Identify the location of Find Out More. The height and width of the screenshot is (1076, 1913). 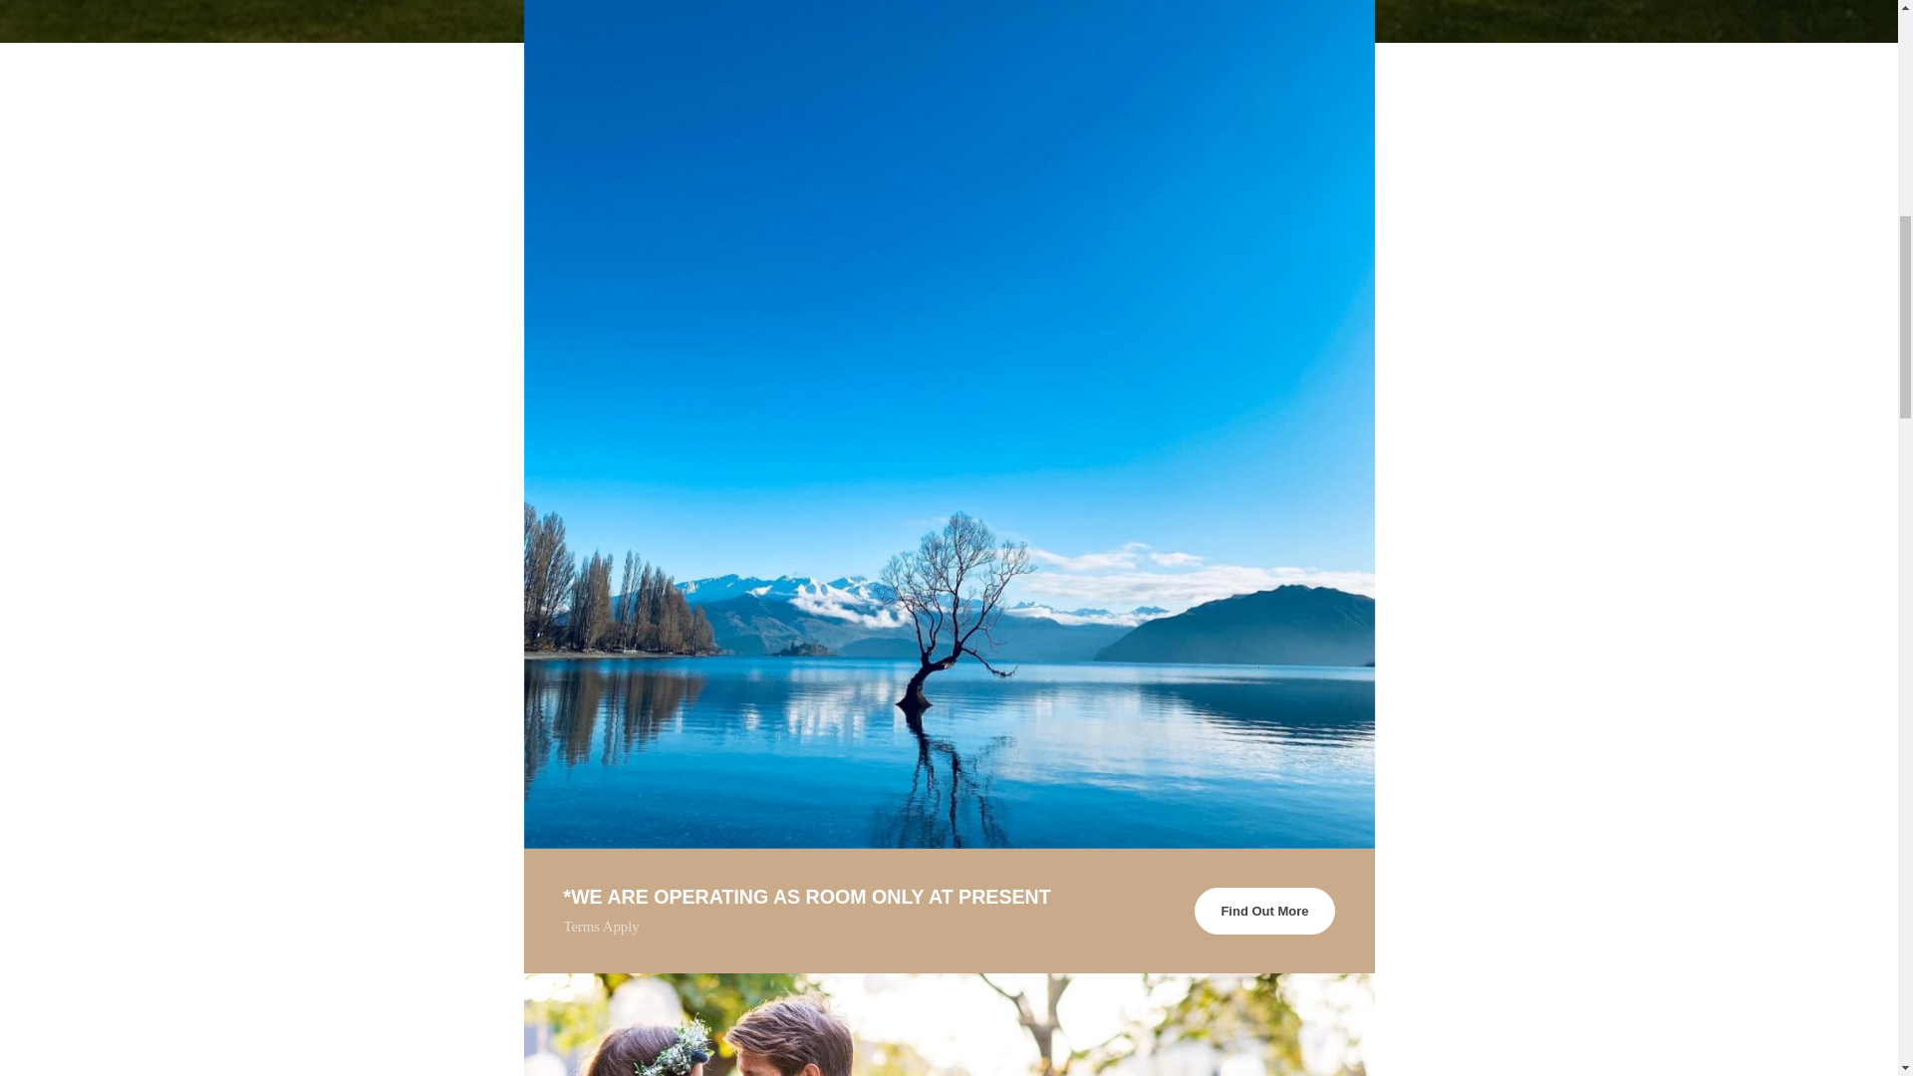
(1263, 911).